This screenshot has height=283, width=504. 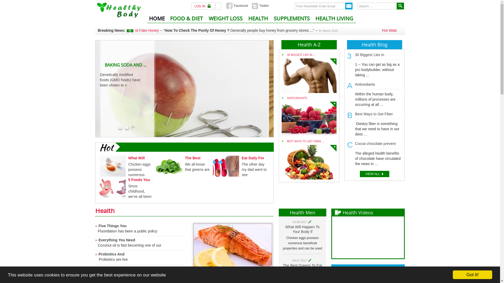 I want to click on 30 Biggest Lies In Bodybuilding, so click(x=309, y=76).